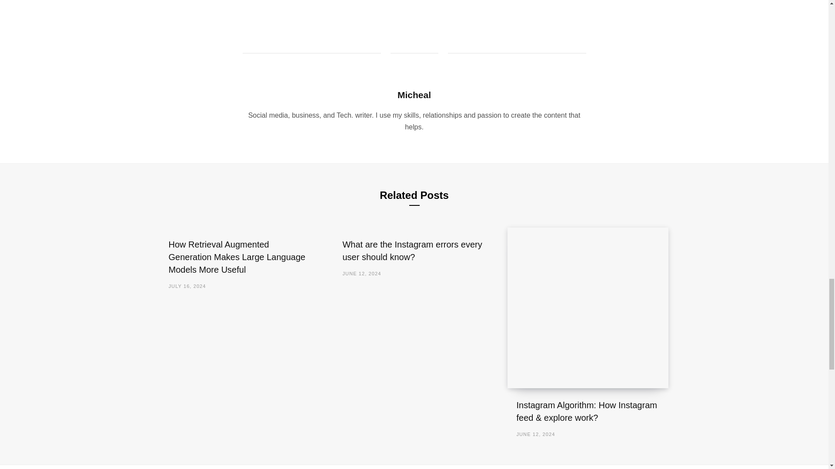  I want to click on What are the Instagram errors every user should know?, so click(412, 250).